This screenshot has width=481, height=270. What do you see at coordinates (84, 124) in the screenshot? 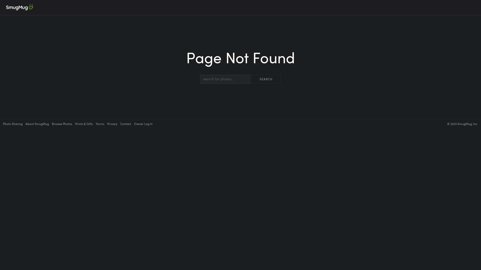
I see `Prints & Gifts` at bounding box center [84, 124].